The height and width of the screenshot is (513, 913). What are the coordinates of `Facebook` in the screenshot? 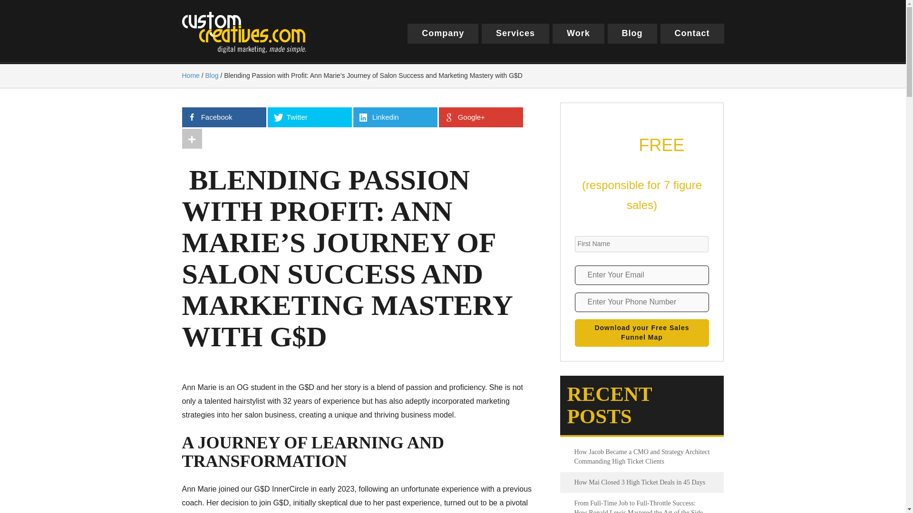 It's located at (223, 117).